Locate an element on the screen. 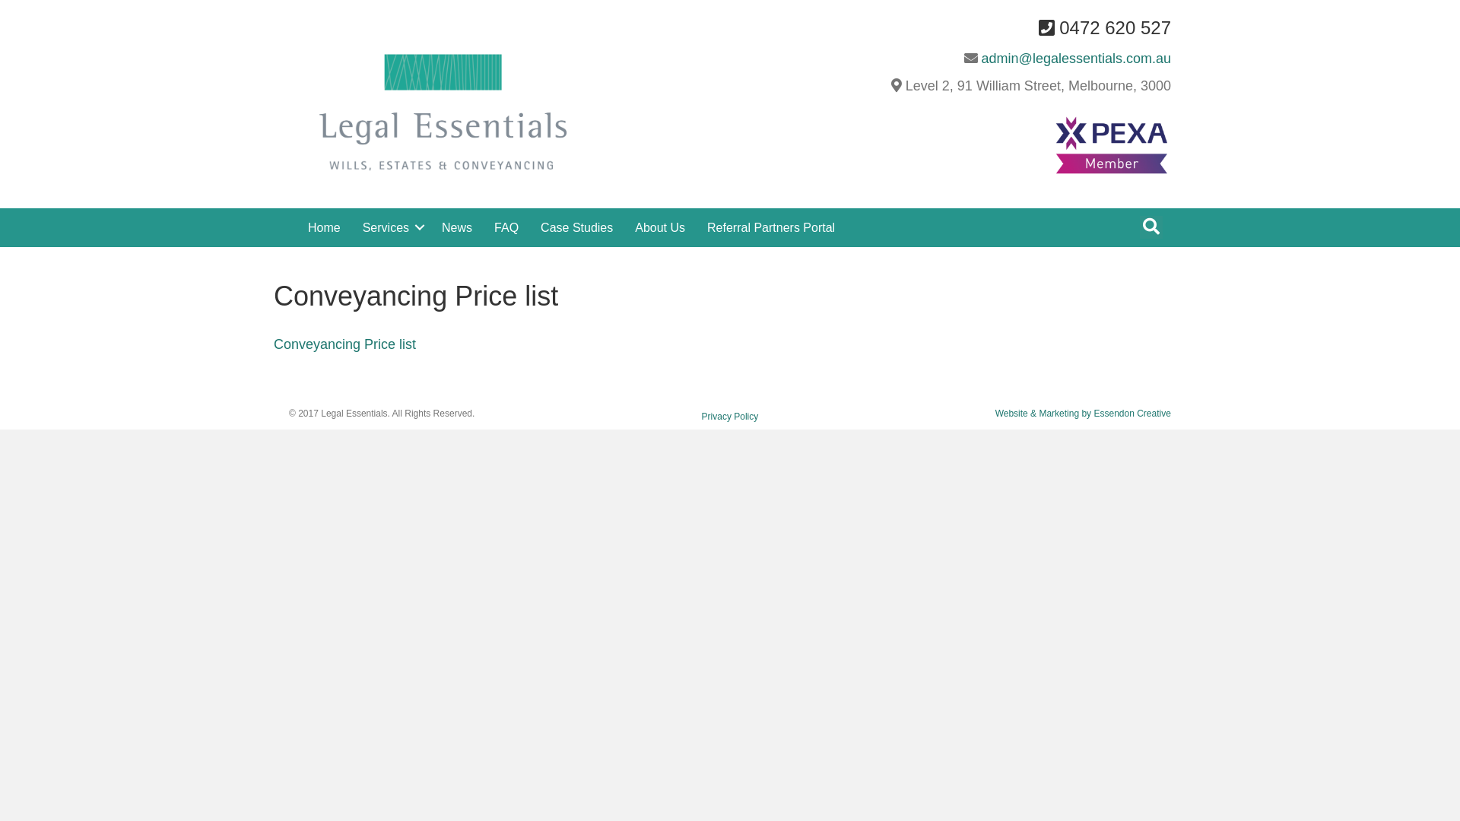  FAQ is located at coordinates (506, 228).